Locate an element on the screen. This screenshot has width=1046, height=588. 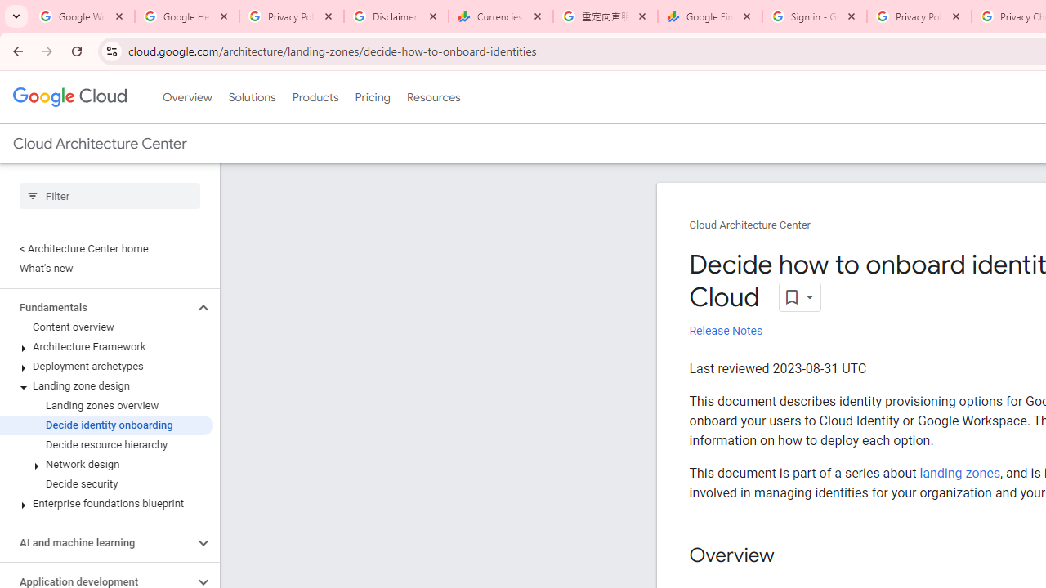
Copy link to this section: Overview is located at coordinates (791, 556).